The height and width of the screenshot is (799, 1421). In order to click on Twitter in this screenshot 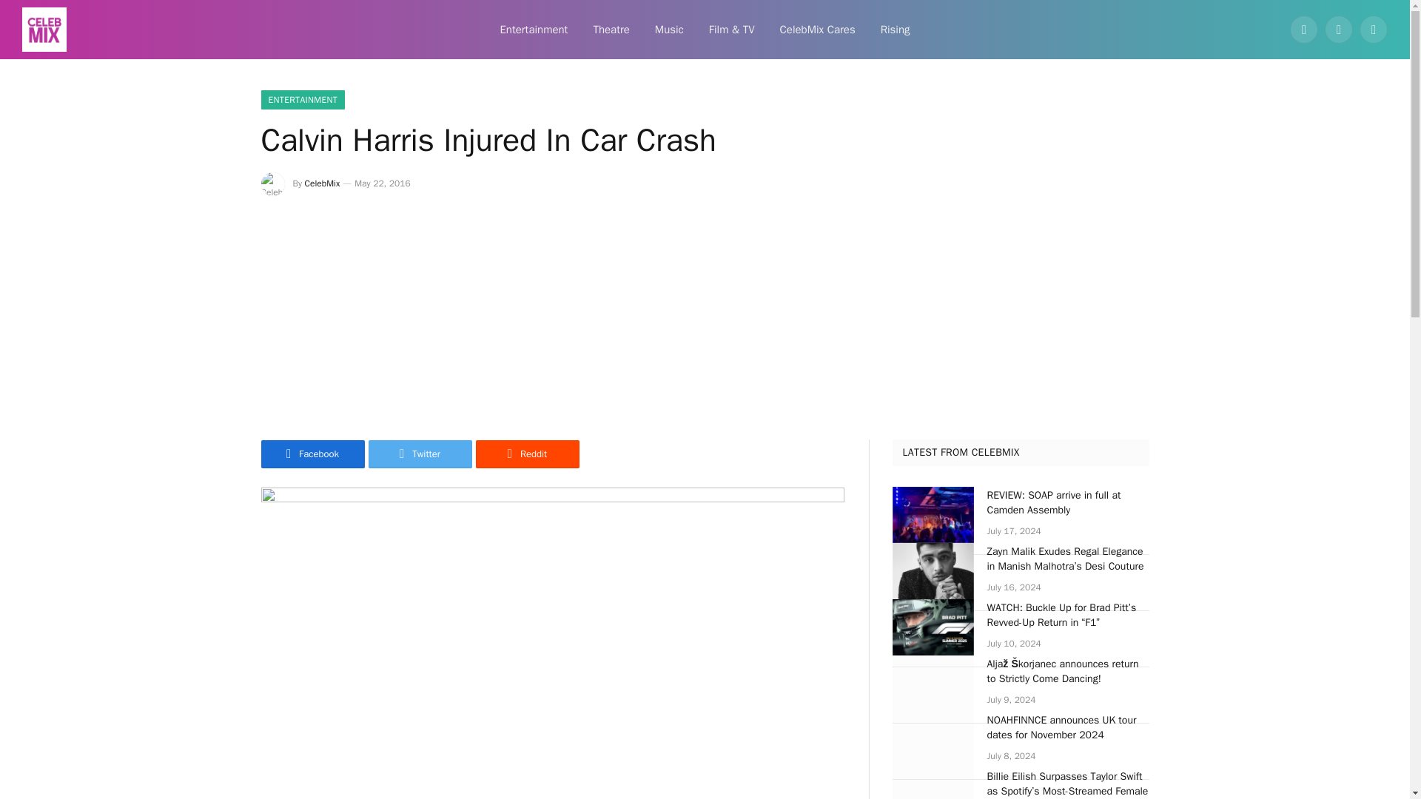, I will do `click(420, 454)`.